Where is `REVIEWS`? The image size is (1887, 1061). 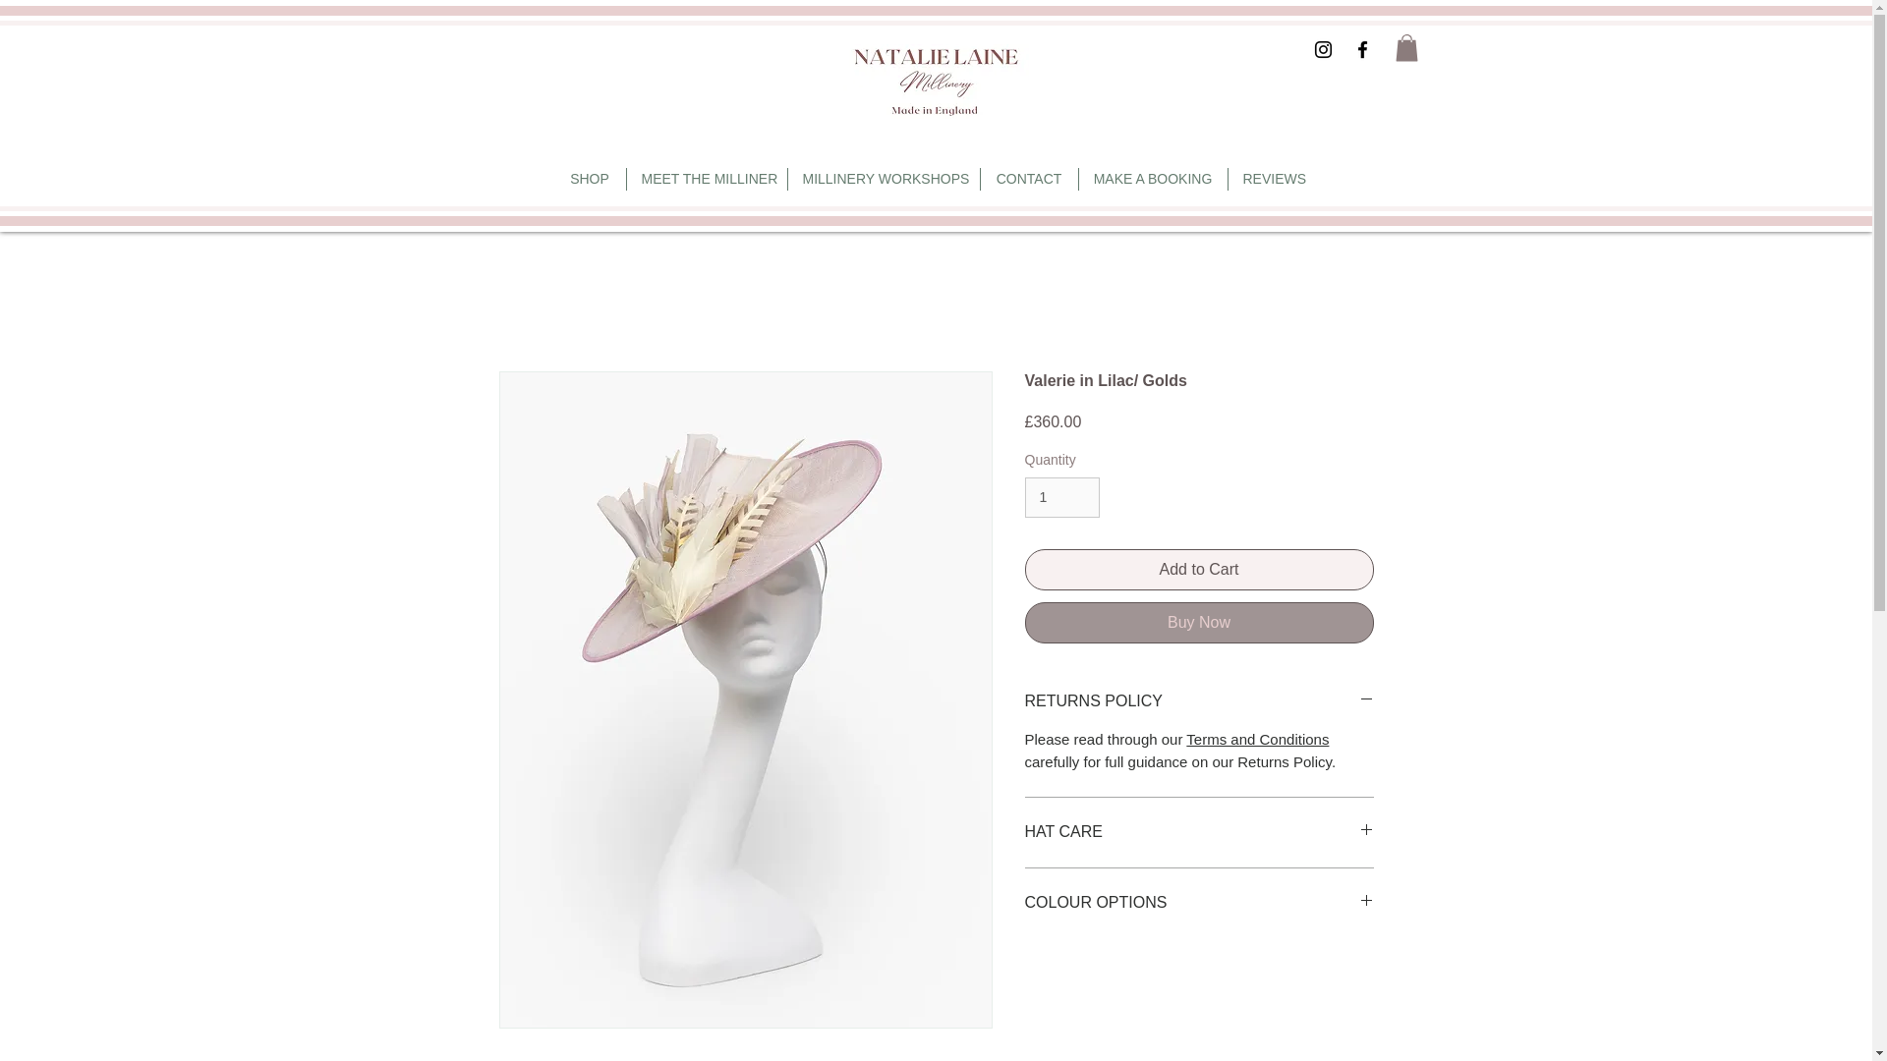 REVIEWS is located at coordinates (1274, 179).